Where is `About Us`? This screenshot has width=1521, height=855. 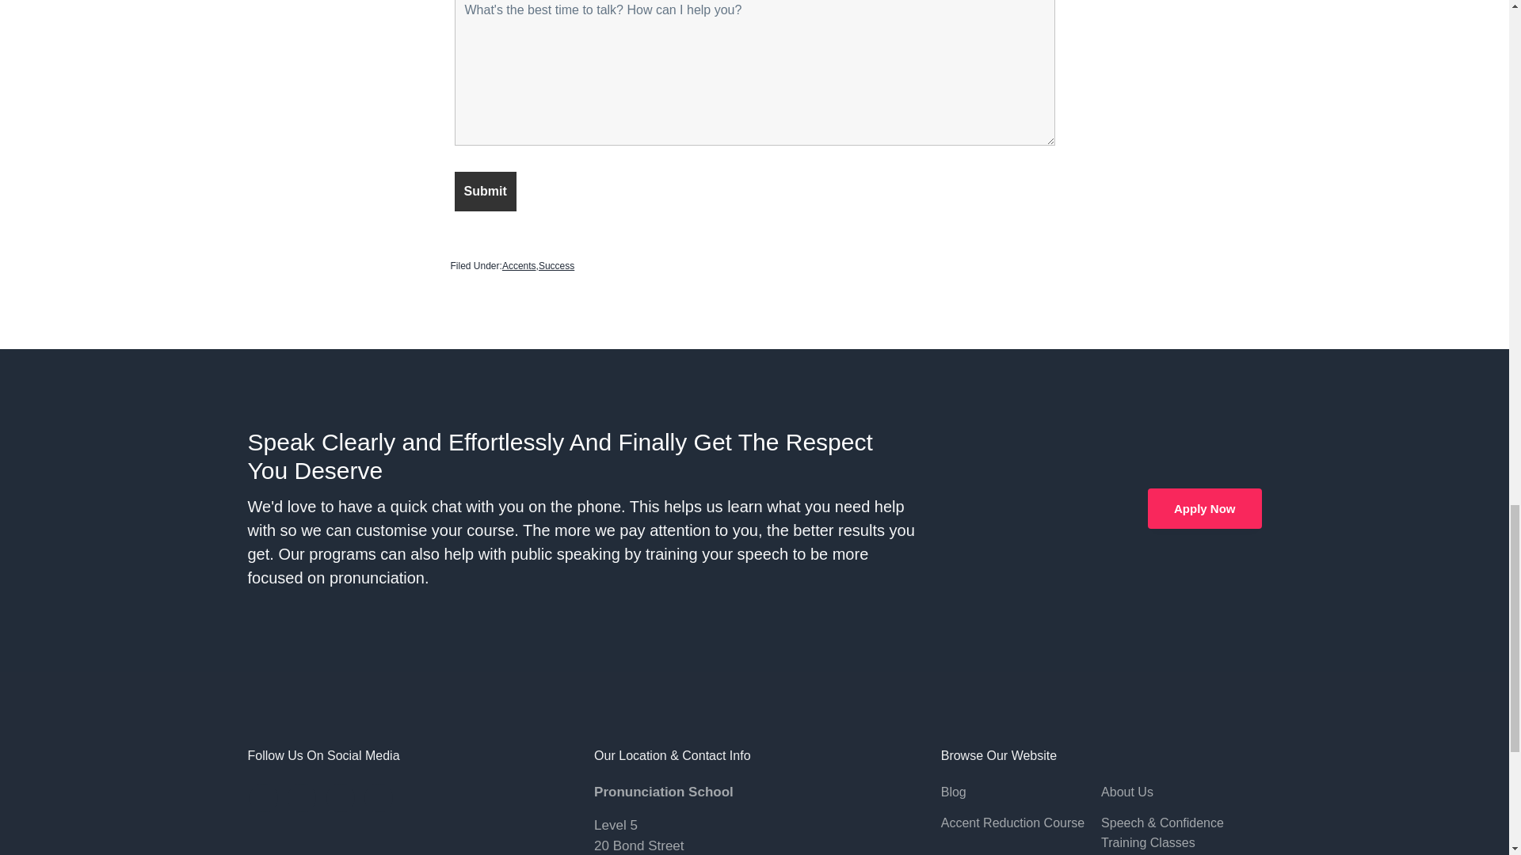 About Us is located at coordinates (1180, 792).